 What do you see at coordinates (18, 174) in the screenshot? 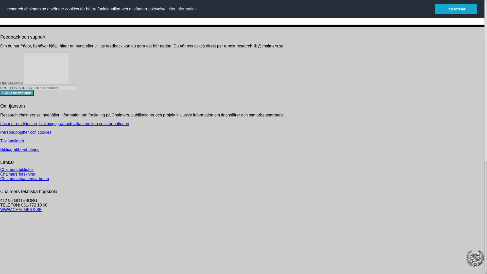
I see `Chalmers forskning` at bounding box center [18, 174].